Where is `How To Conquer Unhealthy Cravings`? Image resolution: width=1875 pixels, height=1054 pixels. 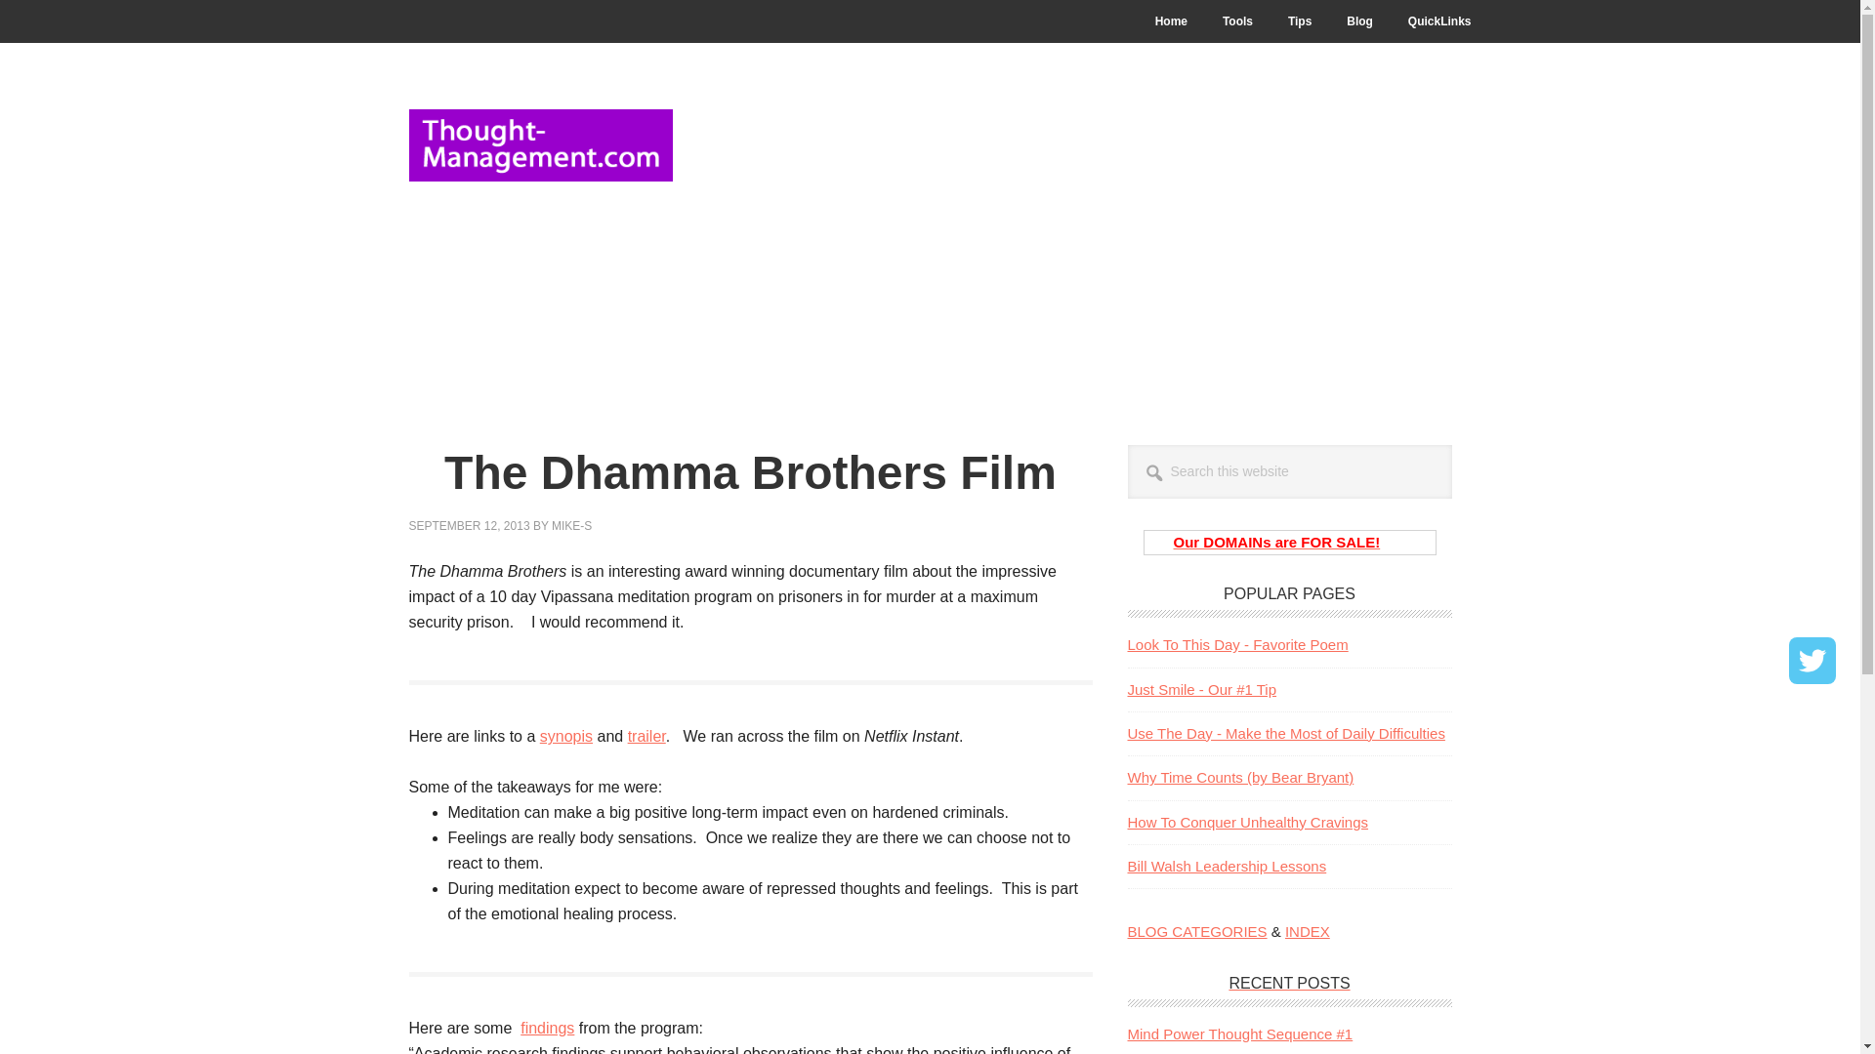 How To Conquer Unhealthy Cravings is located at coordinates (1247, 822).